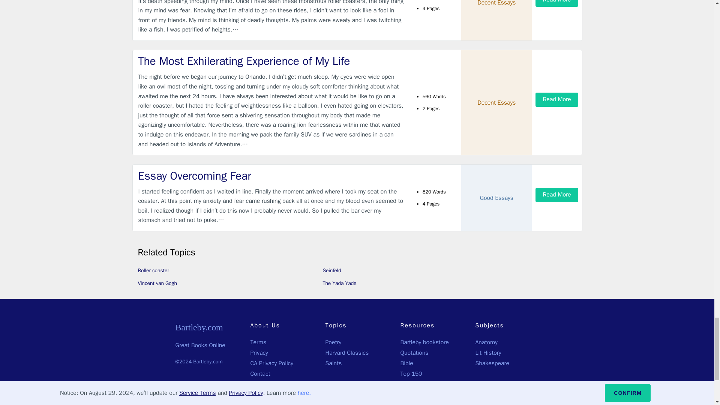 The image size is (720, 405). I want to click on Roller coaster, so click(154, 270).